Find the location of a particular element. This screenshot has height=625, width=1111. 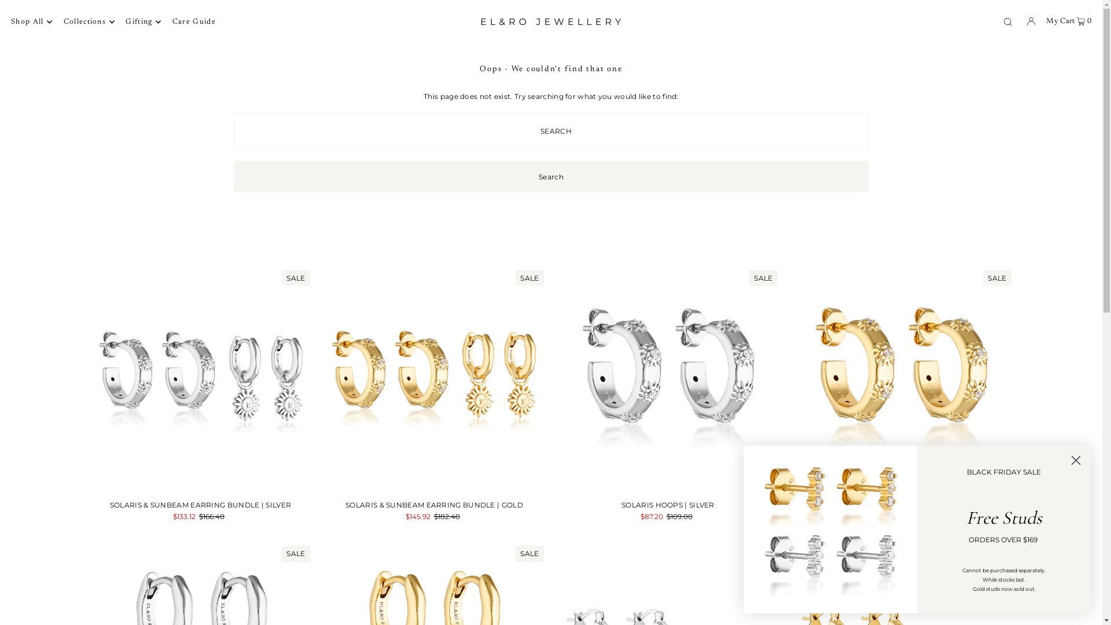

Collections is located at coordinates (89, 21).